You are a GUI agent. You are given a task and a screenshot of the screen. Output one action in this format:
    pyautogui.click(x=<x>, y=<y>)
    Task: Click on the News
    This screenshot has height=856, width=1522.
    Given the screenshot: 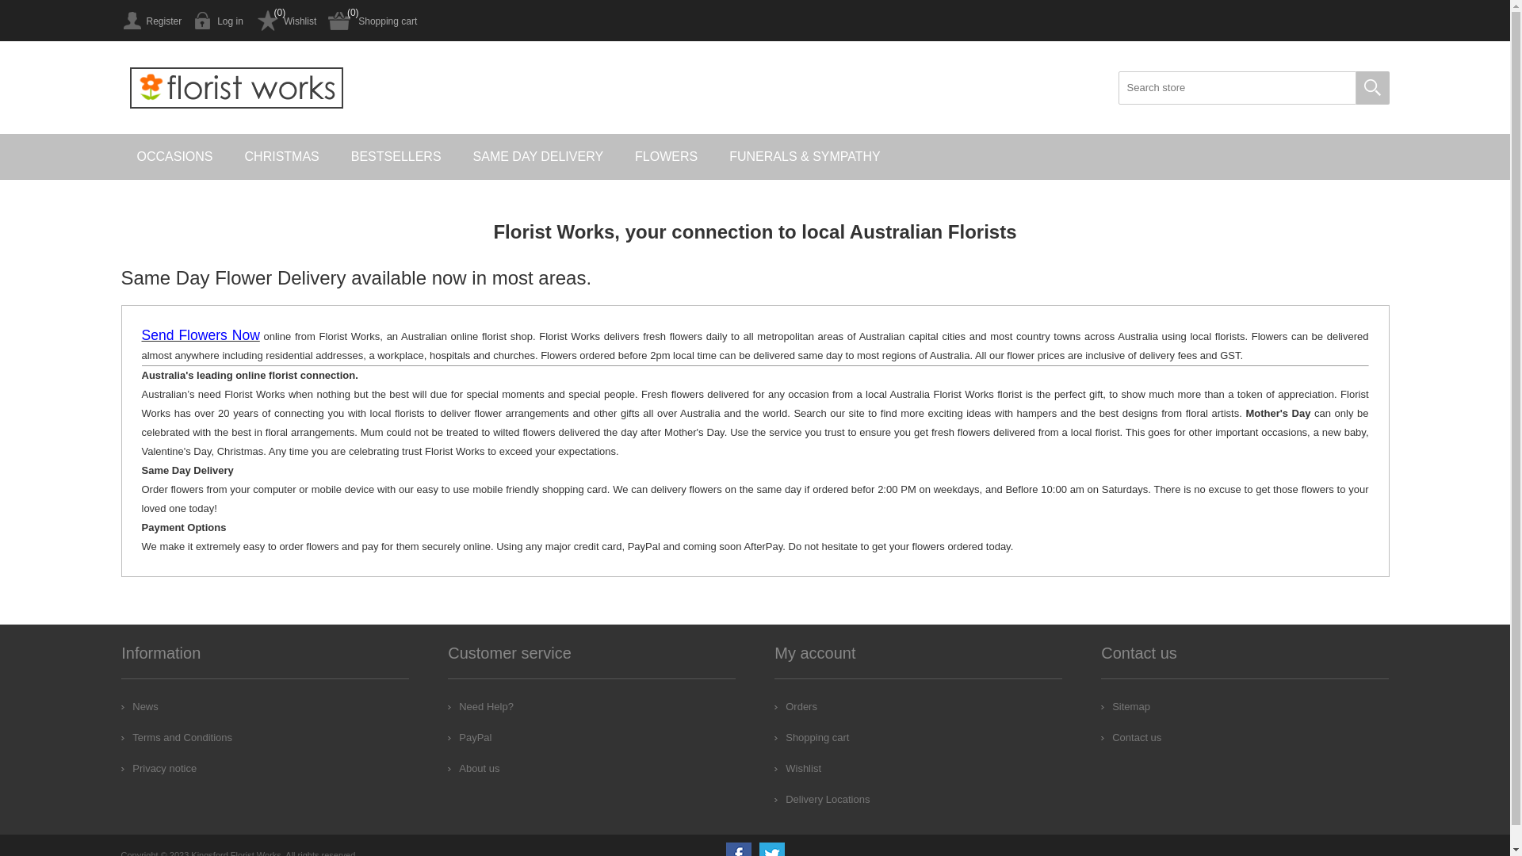 What is the action you would take?
    pyautogui.click(x=140, y=706)
    